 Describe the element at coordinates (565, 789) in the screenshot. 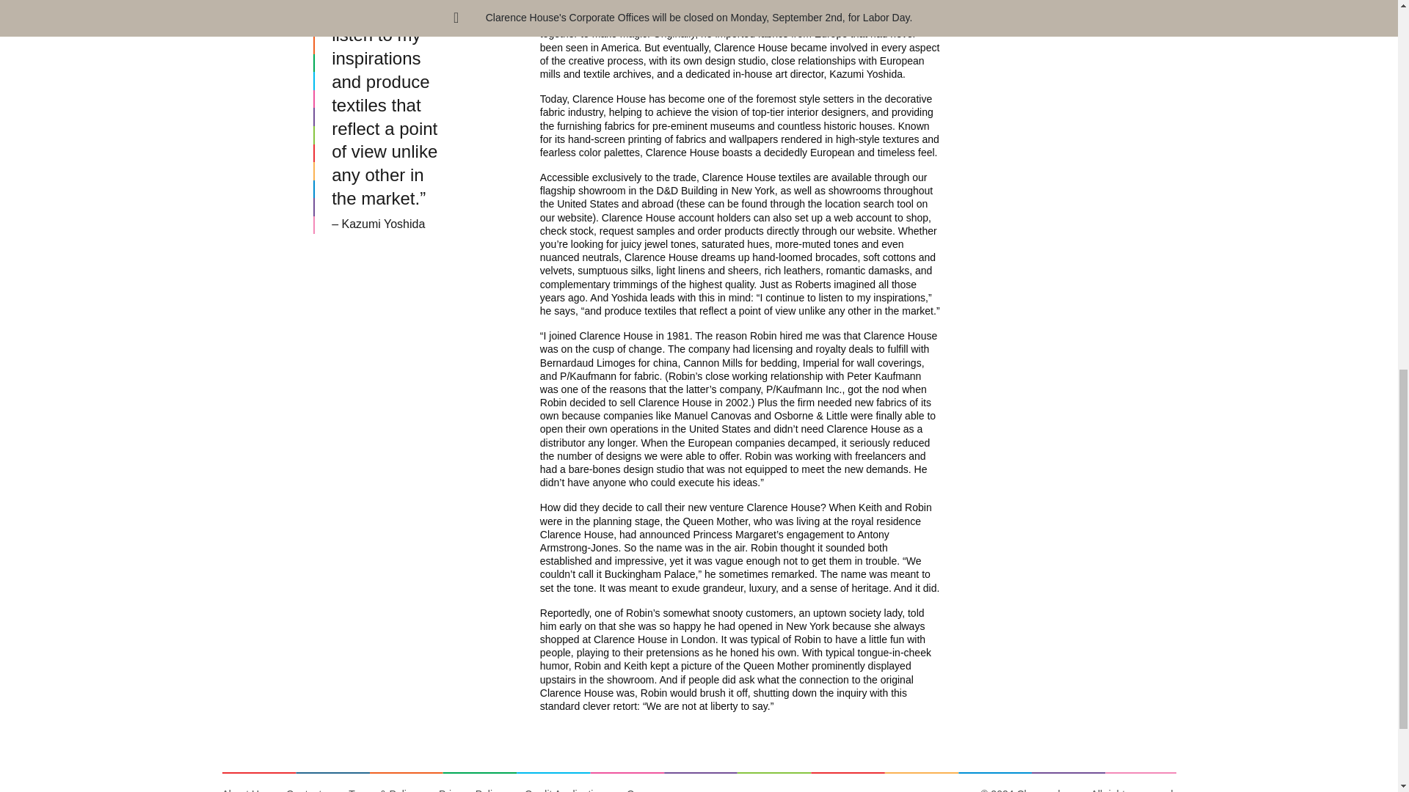

I see `Credit Application` at that location.